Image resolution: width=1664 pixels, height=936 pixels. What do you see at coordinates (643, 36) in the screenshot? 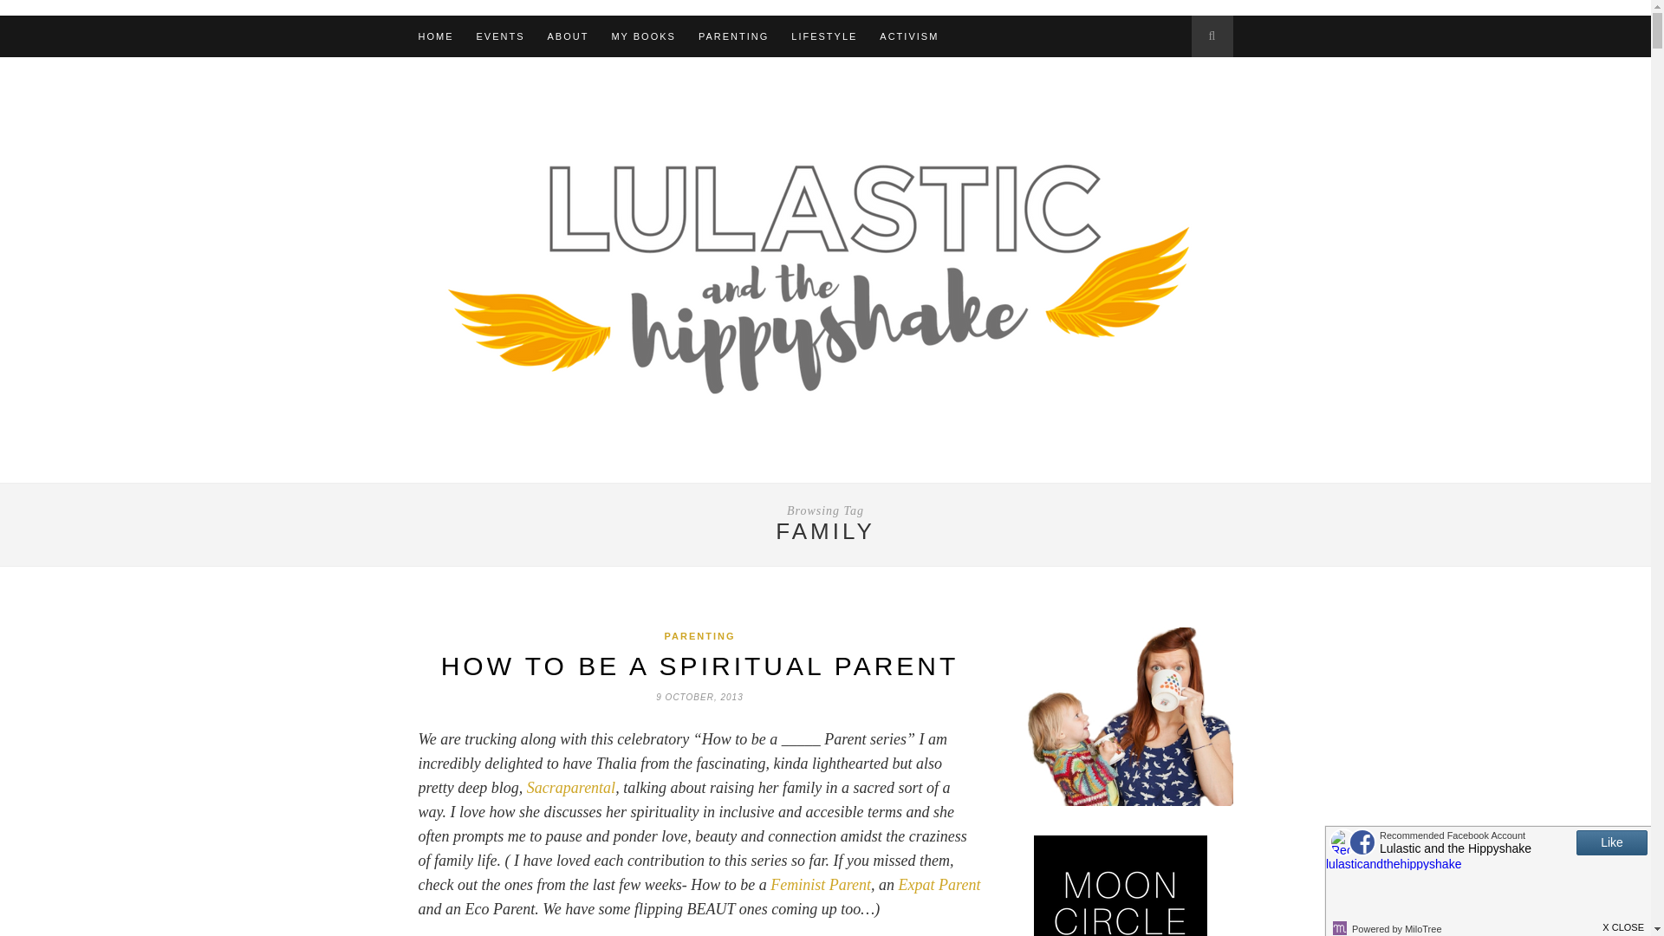
I see `MY BOOKS` at bounding box center [643, 36].